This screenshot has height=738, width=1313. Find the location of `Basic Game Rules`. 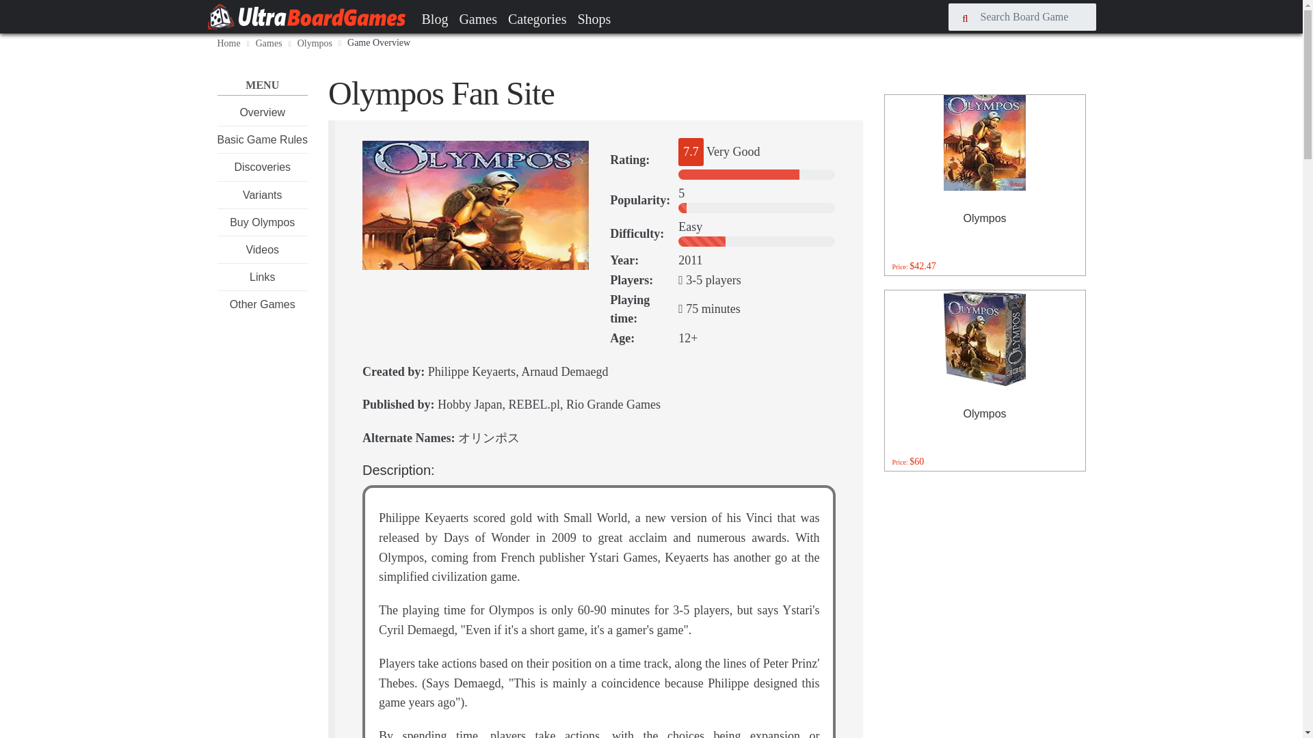

Basic Game Rules is located at coordinates (263, 139).